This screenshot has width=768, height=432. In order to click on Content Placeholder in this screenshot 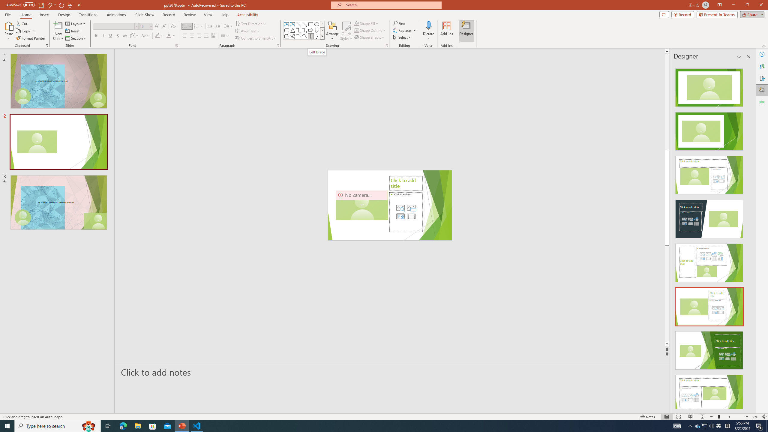, I will do `click(406, 212)`.